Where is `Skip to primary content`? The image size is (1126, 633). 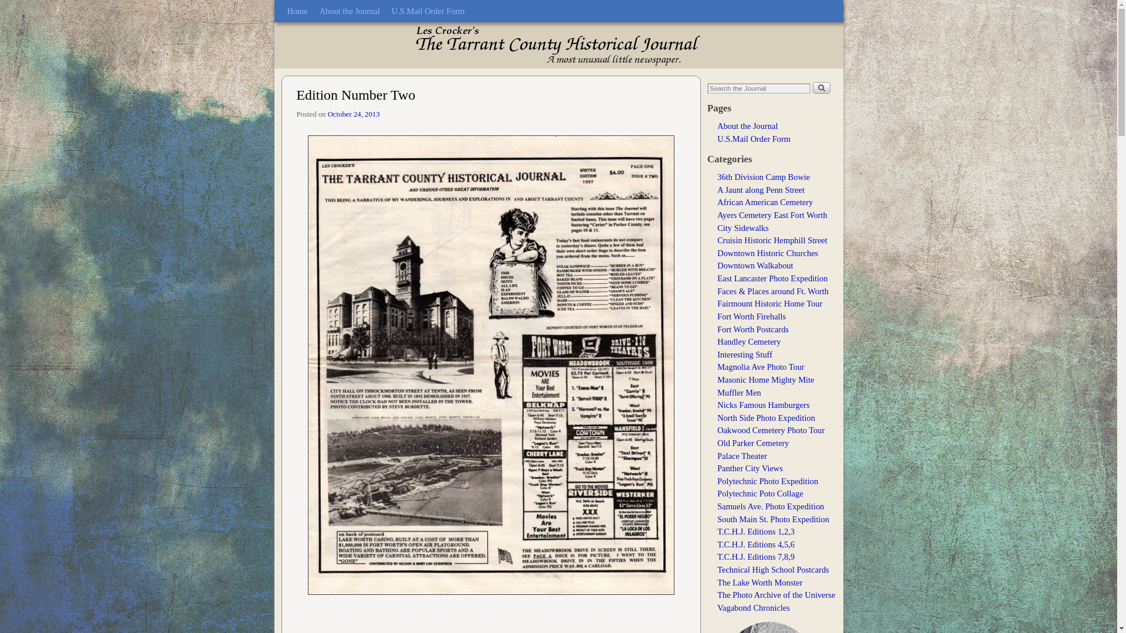
Skip to primary content is located at coordinates (307, 5).